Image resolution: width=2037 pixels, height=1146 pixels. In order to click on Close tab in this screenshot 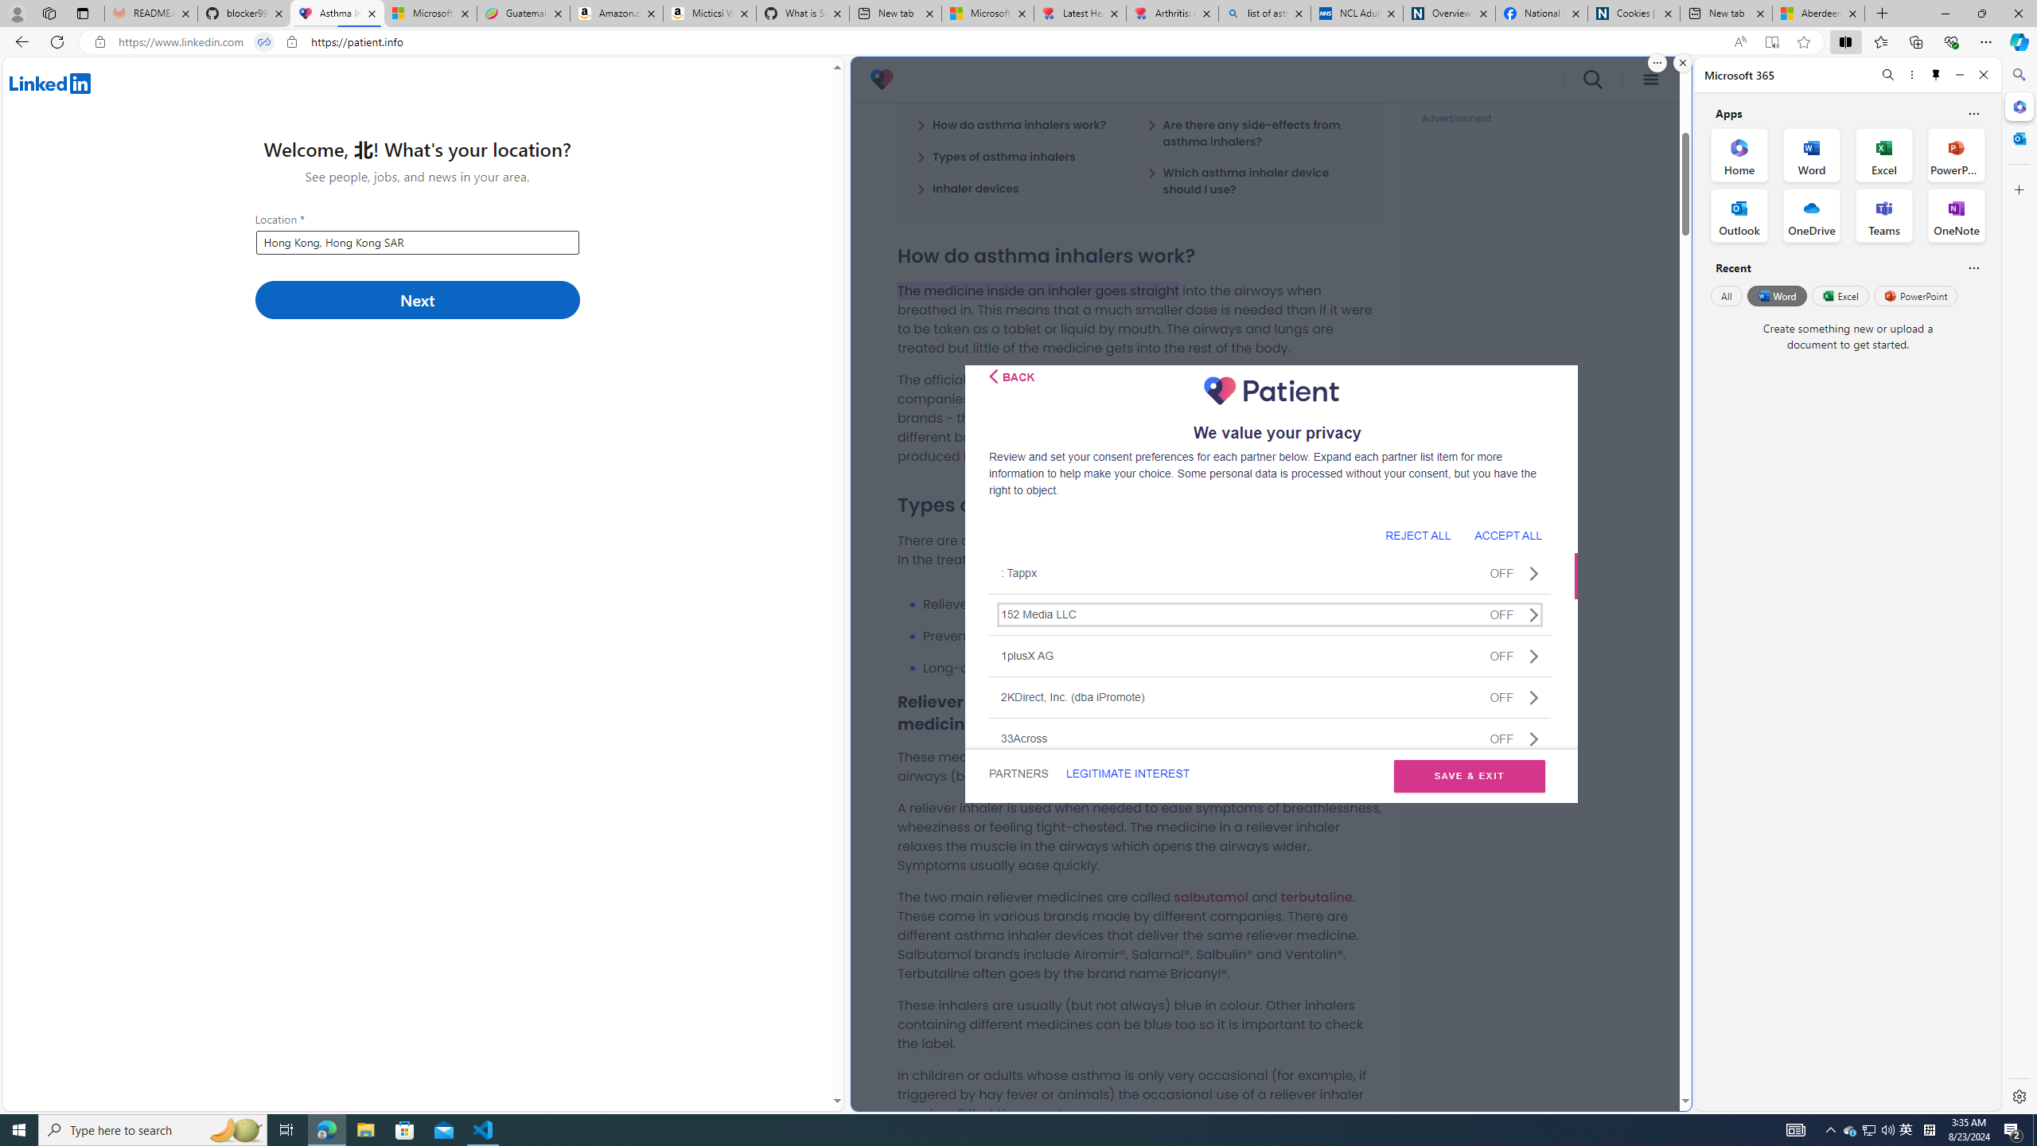, I will do `click(1852, 13)`.